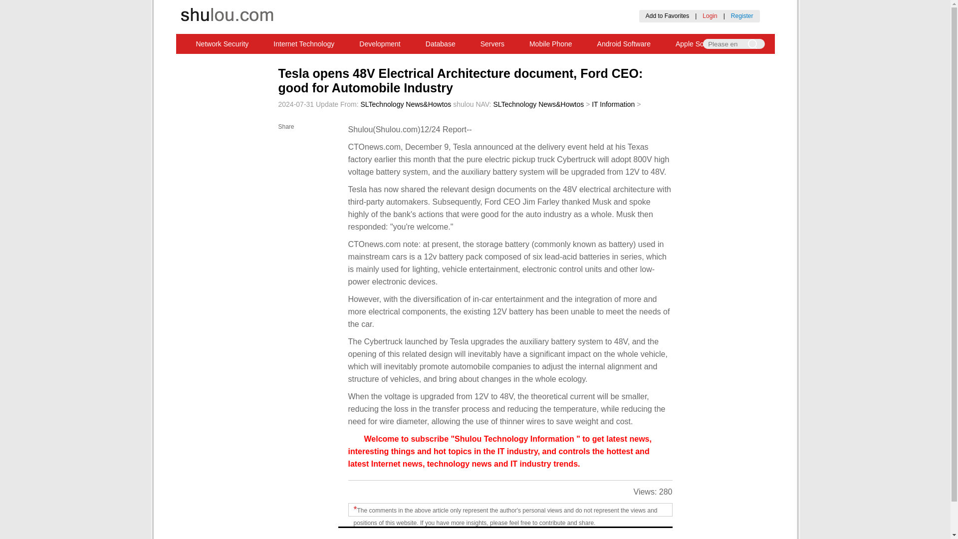  Describe the element at coordinates (223, 44) in the screenshot. I see `Network Security` at that location.